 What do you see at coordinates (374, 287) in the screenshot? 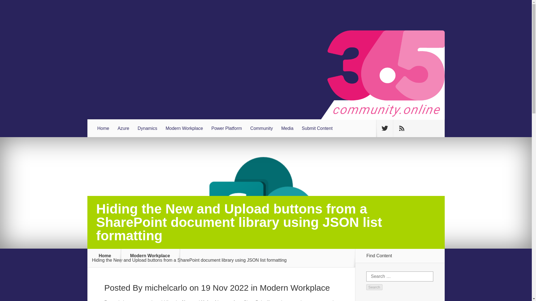
I see `Search` at bounding box center [374, 287].